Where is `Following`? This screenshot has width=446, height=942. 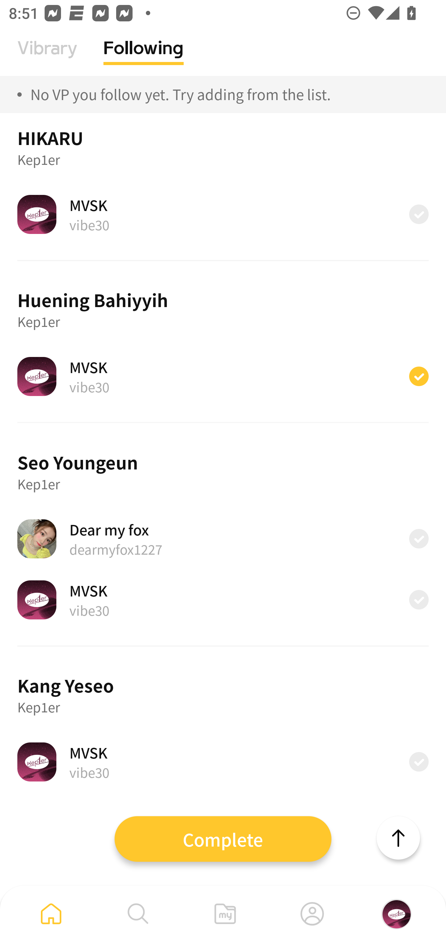
Following is located at coordinates (144, 57).